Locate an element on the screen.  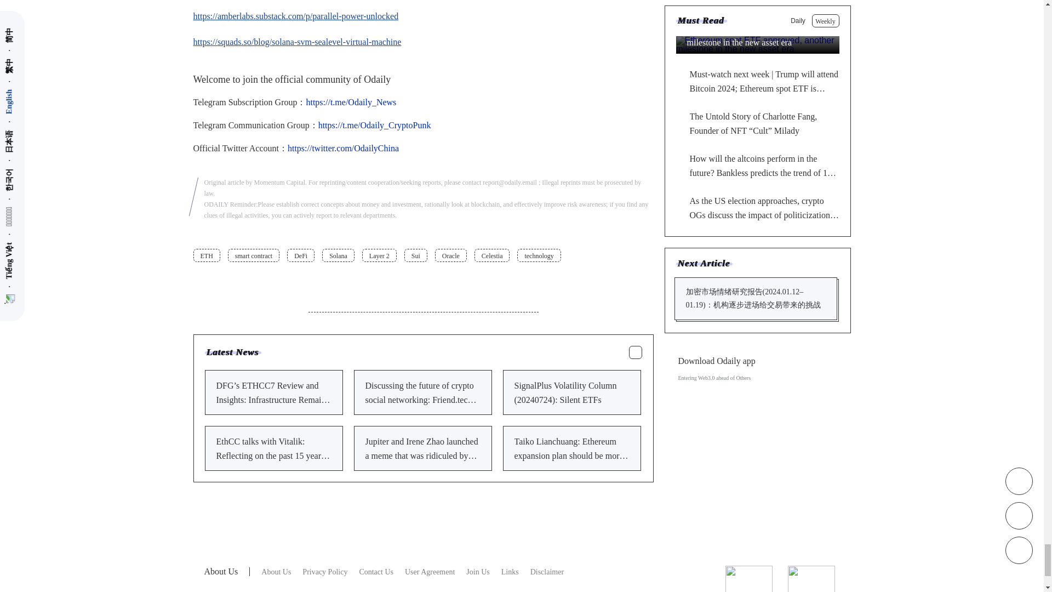
Layer 2 is located at coordinates (379, 255).